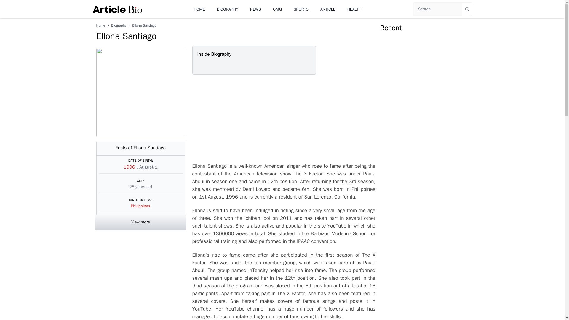 Image resolution: width=569 pixels, height=320 pixels. What do you see at coordinates (277, 9) in the screenshot?
I see `OMG` at bounding box center [277, 9].